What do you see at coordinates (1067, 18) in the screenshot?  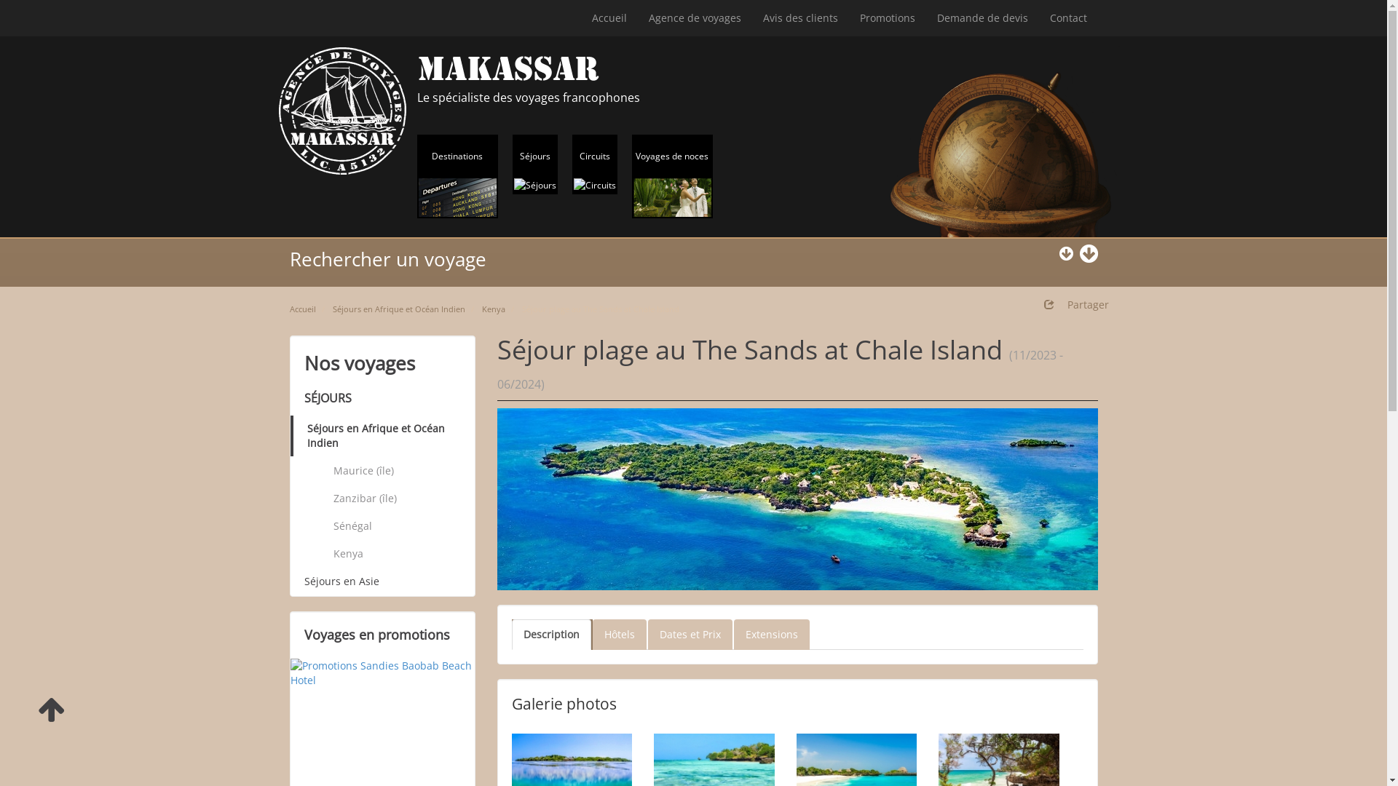 I see `Contact` at bounding box center [1067, 18].